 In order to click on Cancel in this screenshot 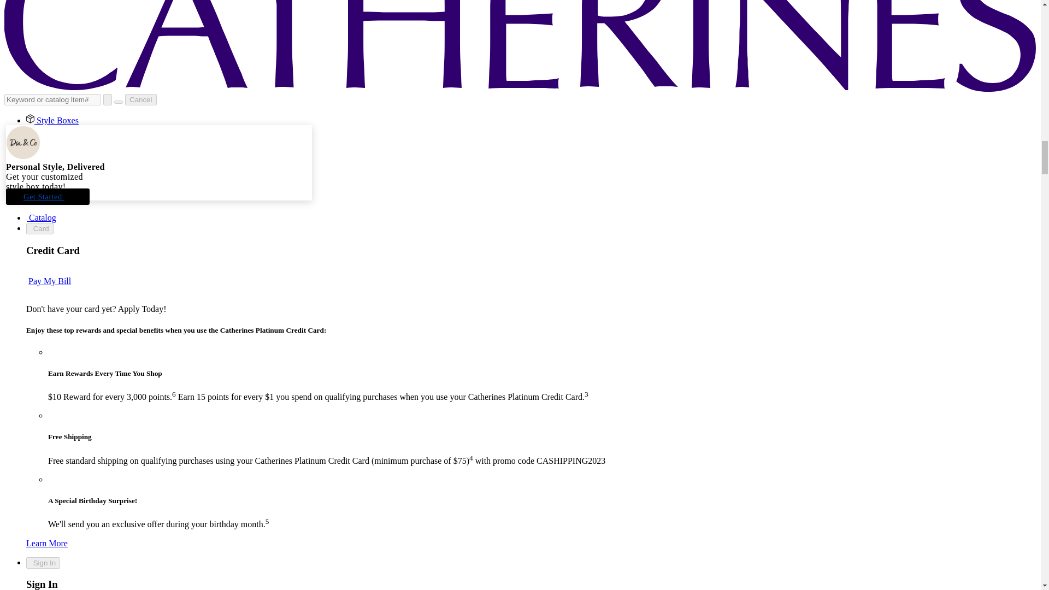, I will do `click(140, 99)`.